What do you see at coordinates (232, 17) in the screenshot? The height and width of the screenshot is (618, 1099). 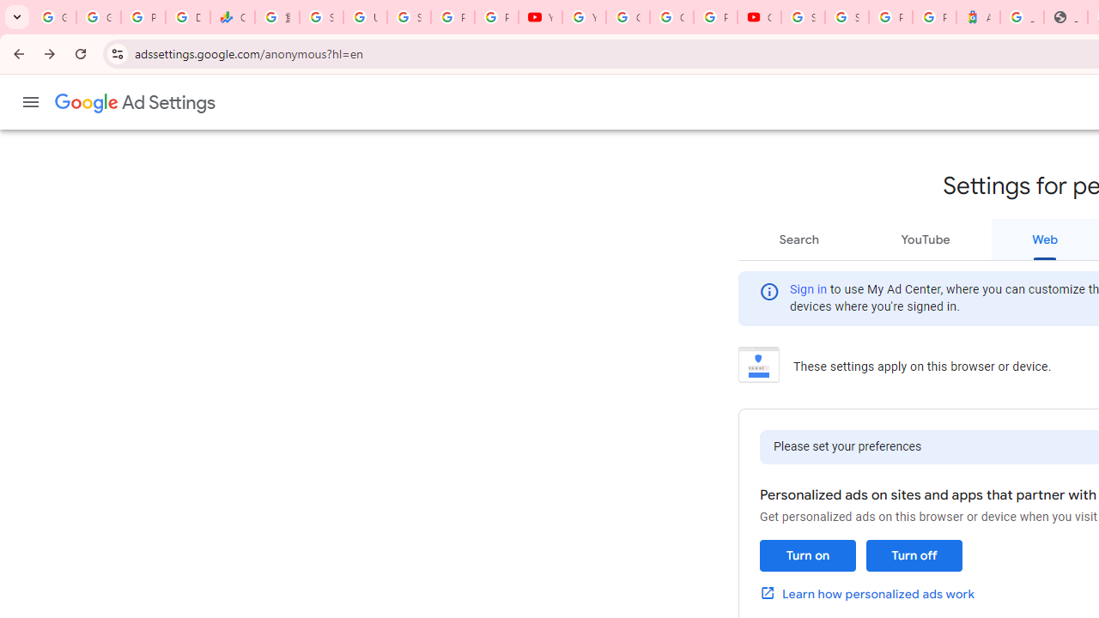 I see `Currencies - Google Finance` at bounding box center [232, 17].